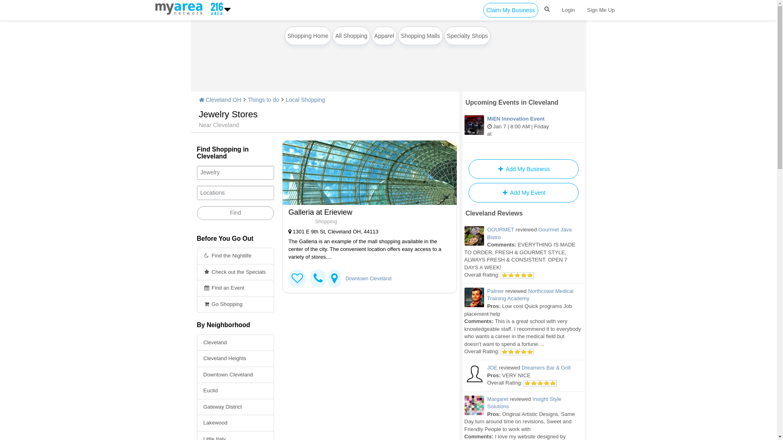 This screenshot has width=783, height=440. What do you see at coordinates (512, 103) in the screenshot?
I see `Upcoming Events in Cleveland` at bounding box center [512, 103].